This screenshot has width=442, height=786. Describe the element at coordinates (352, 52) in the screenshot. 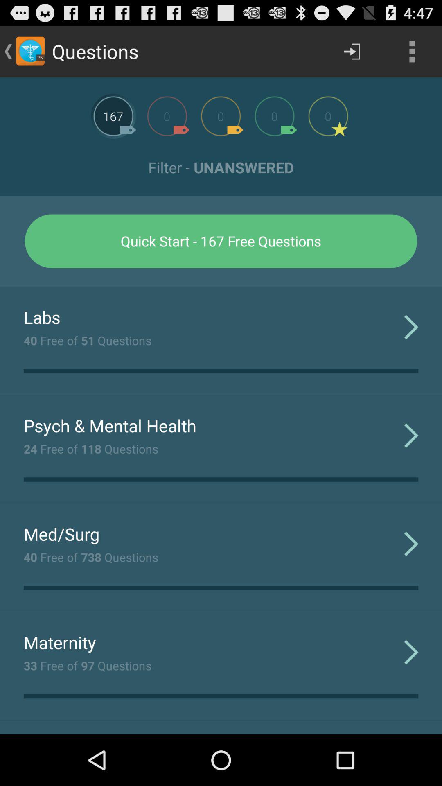

I see `choose item next to questions item` at that location.